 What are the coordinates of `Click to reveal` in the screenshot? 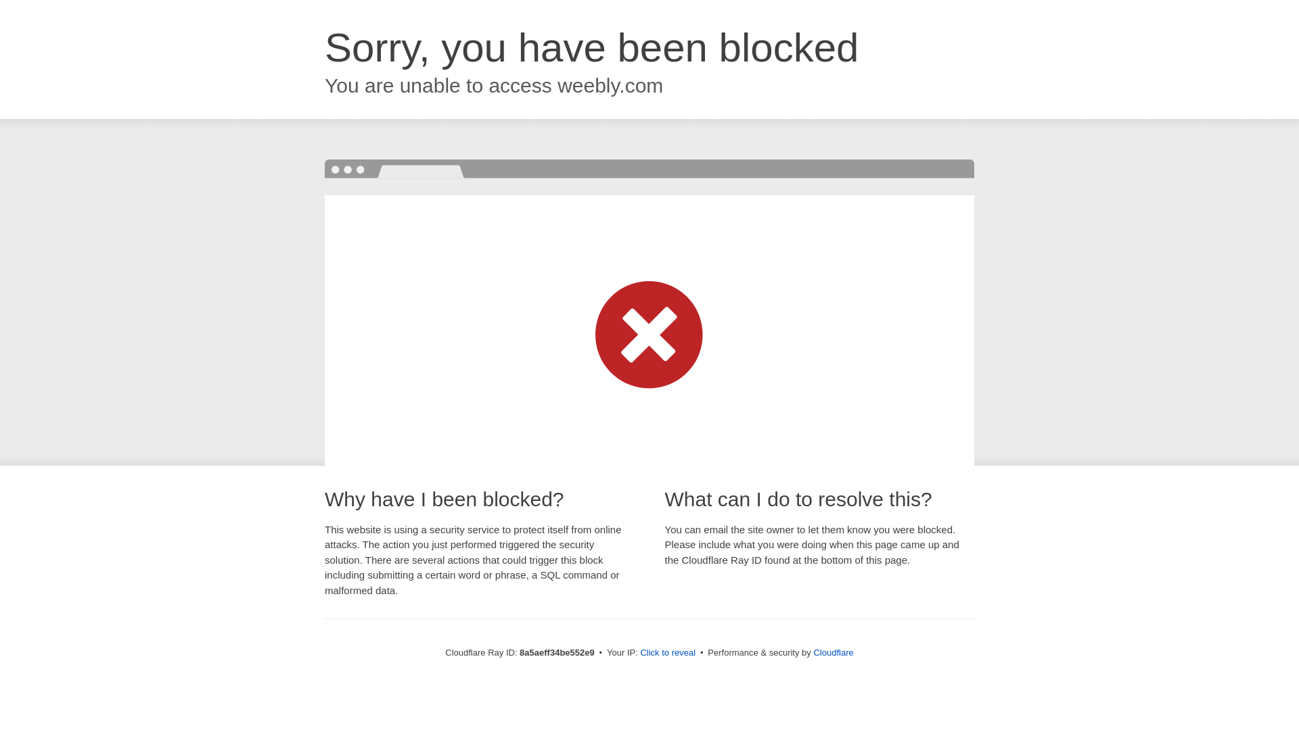 It's located at (667, 653).